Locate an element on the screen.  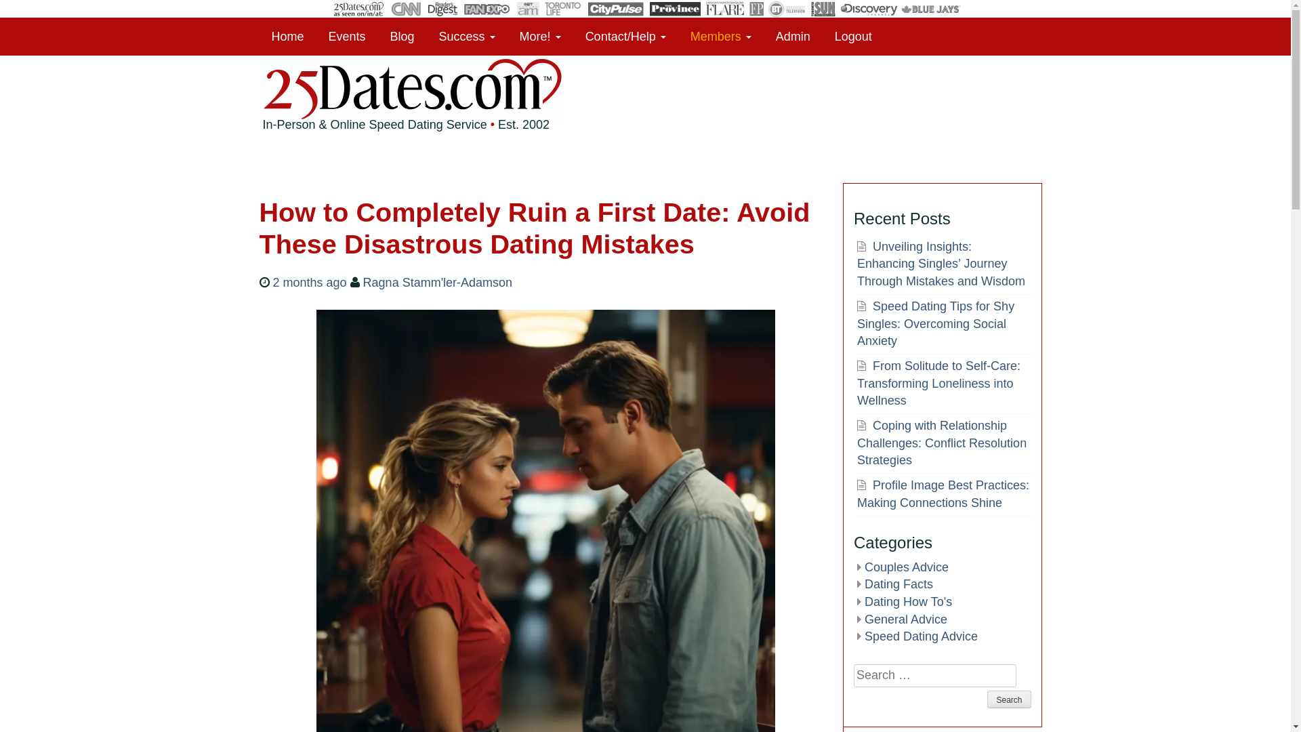
2 months ago is located at coordinates (309, 283).